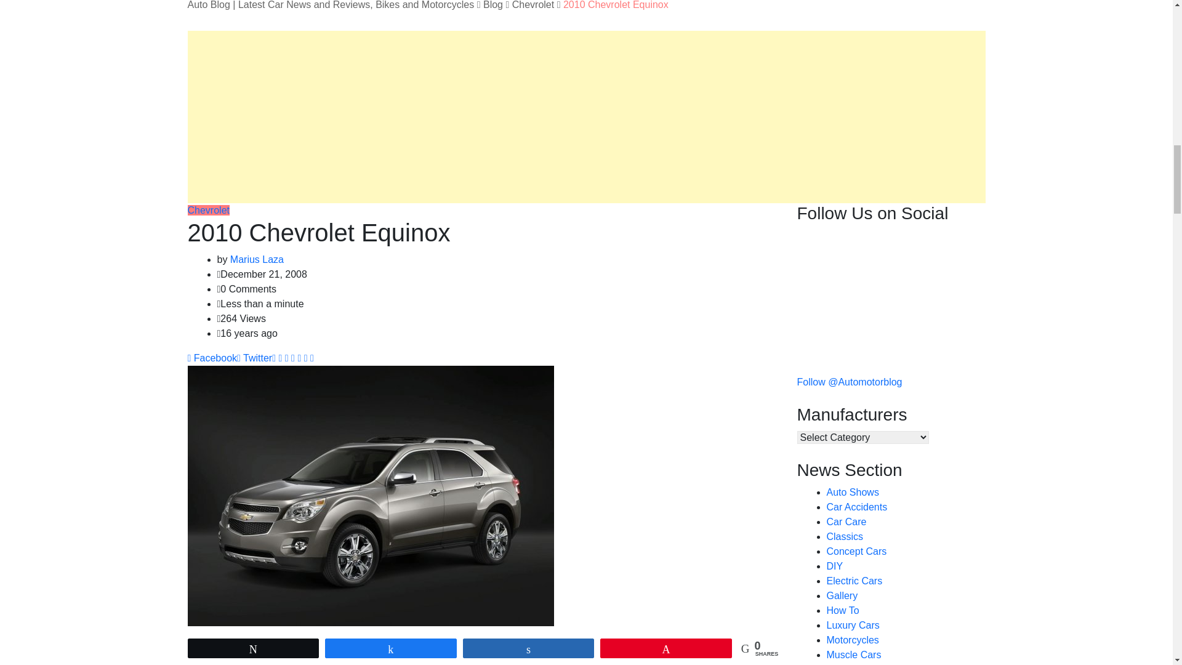 The width and height of the screenshot is (1182, 665). What do you see at coordinates (533, 5) in the screenshot?
I see `Go to the Chevrolet Category archives.` at bounding box center [533, 5].